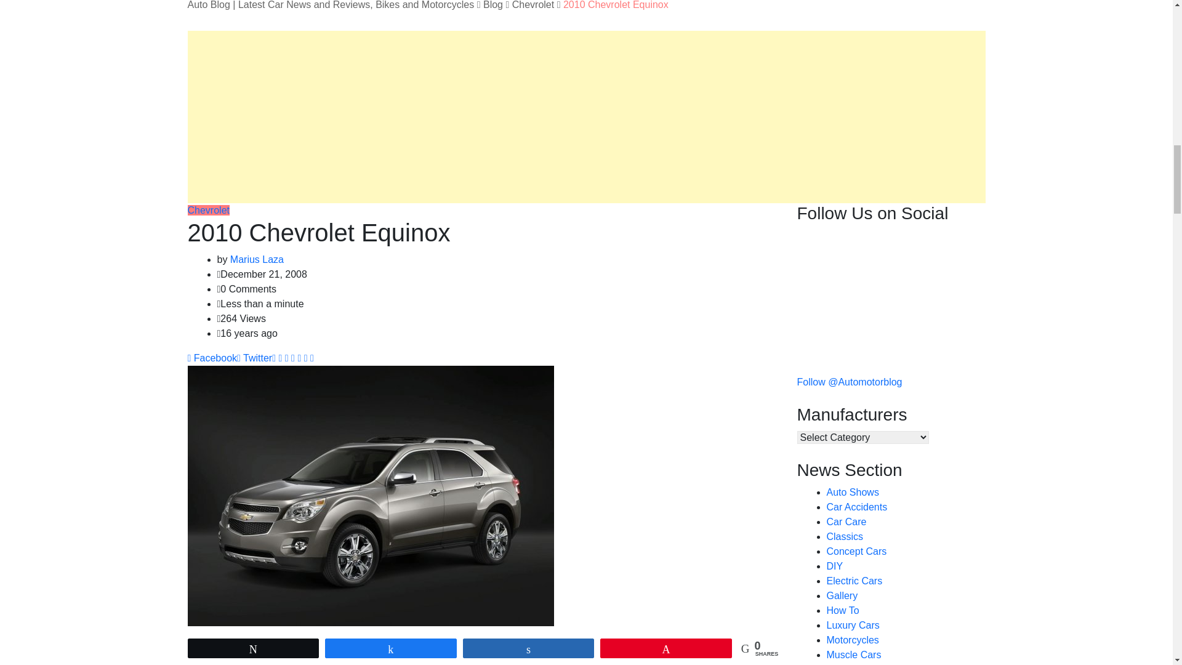 The width and height of the screenshot is (1182, 665). What do you see at coordinates (533, 5) in the screenshot?
I see `Go to the Chevrolet Category archives.` at bounding box center [533, 5].